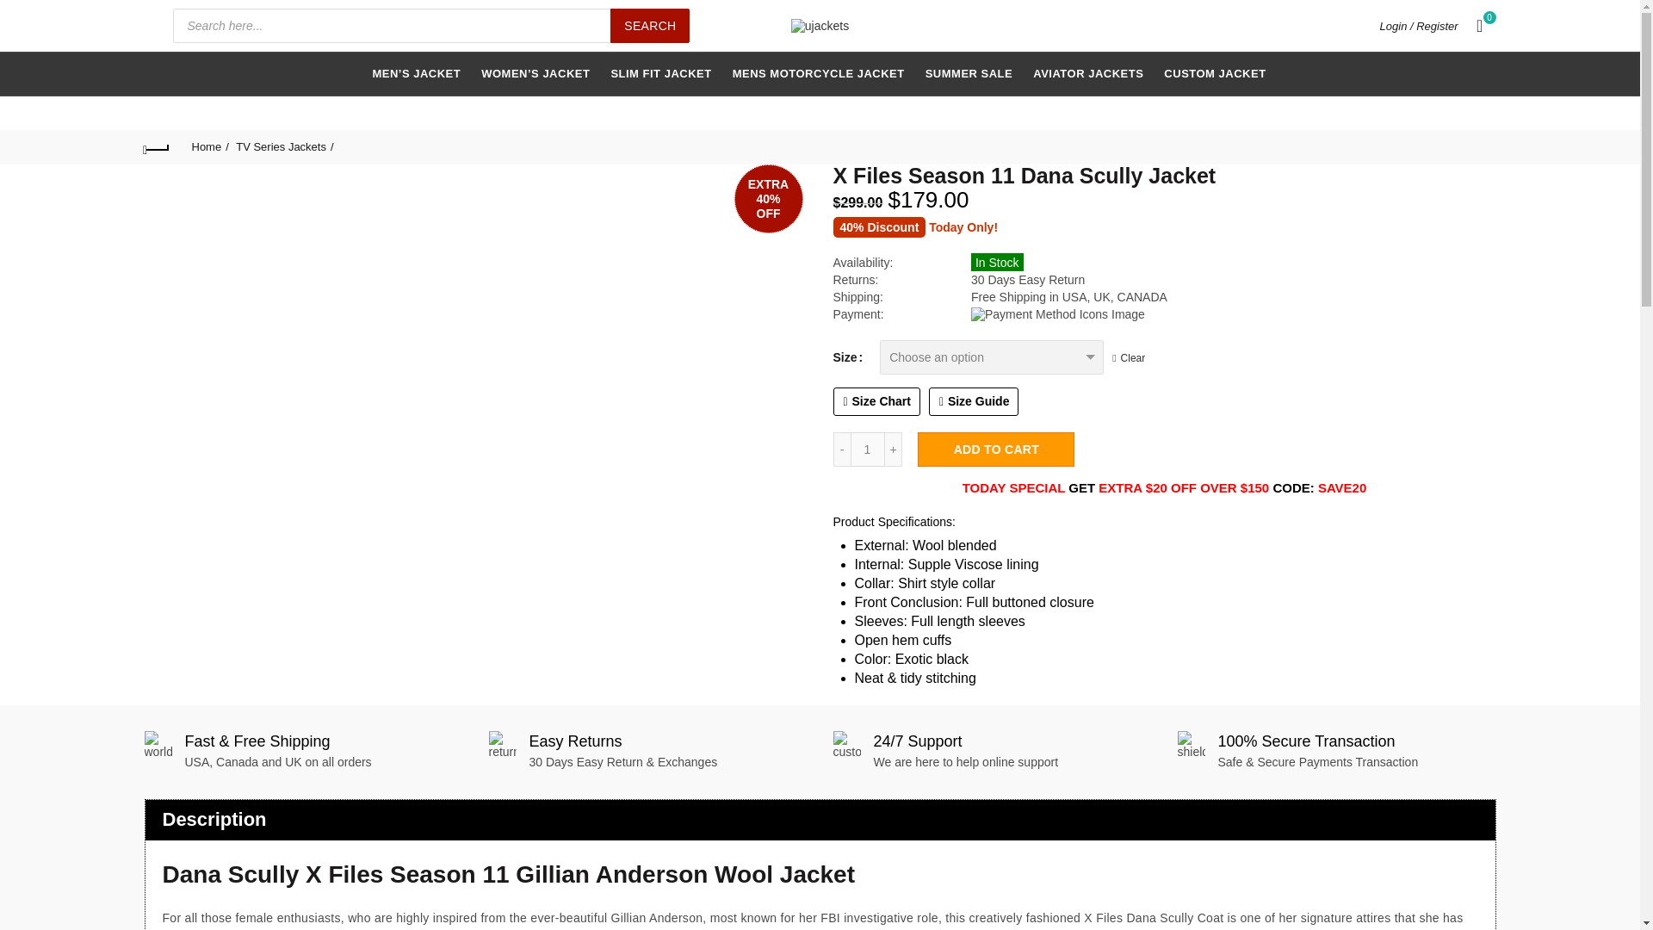  What do you see at coordinates (660, 74) in the screenshot?
I see `SLIM FIT JACKET` at bounding box center [660, 74].